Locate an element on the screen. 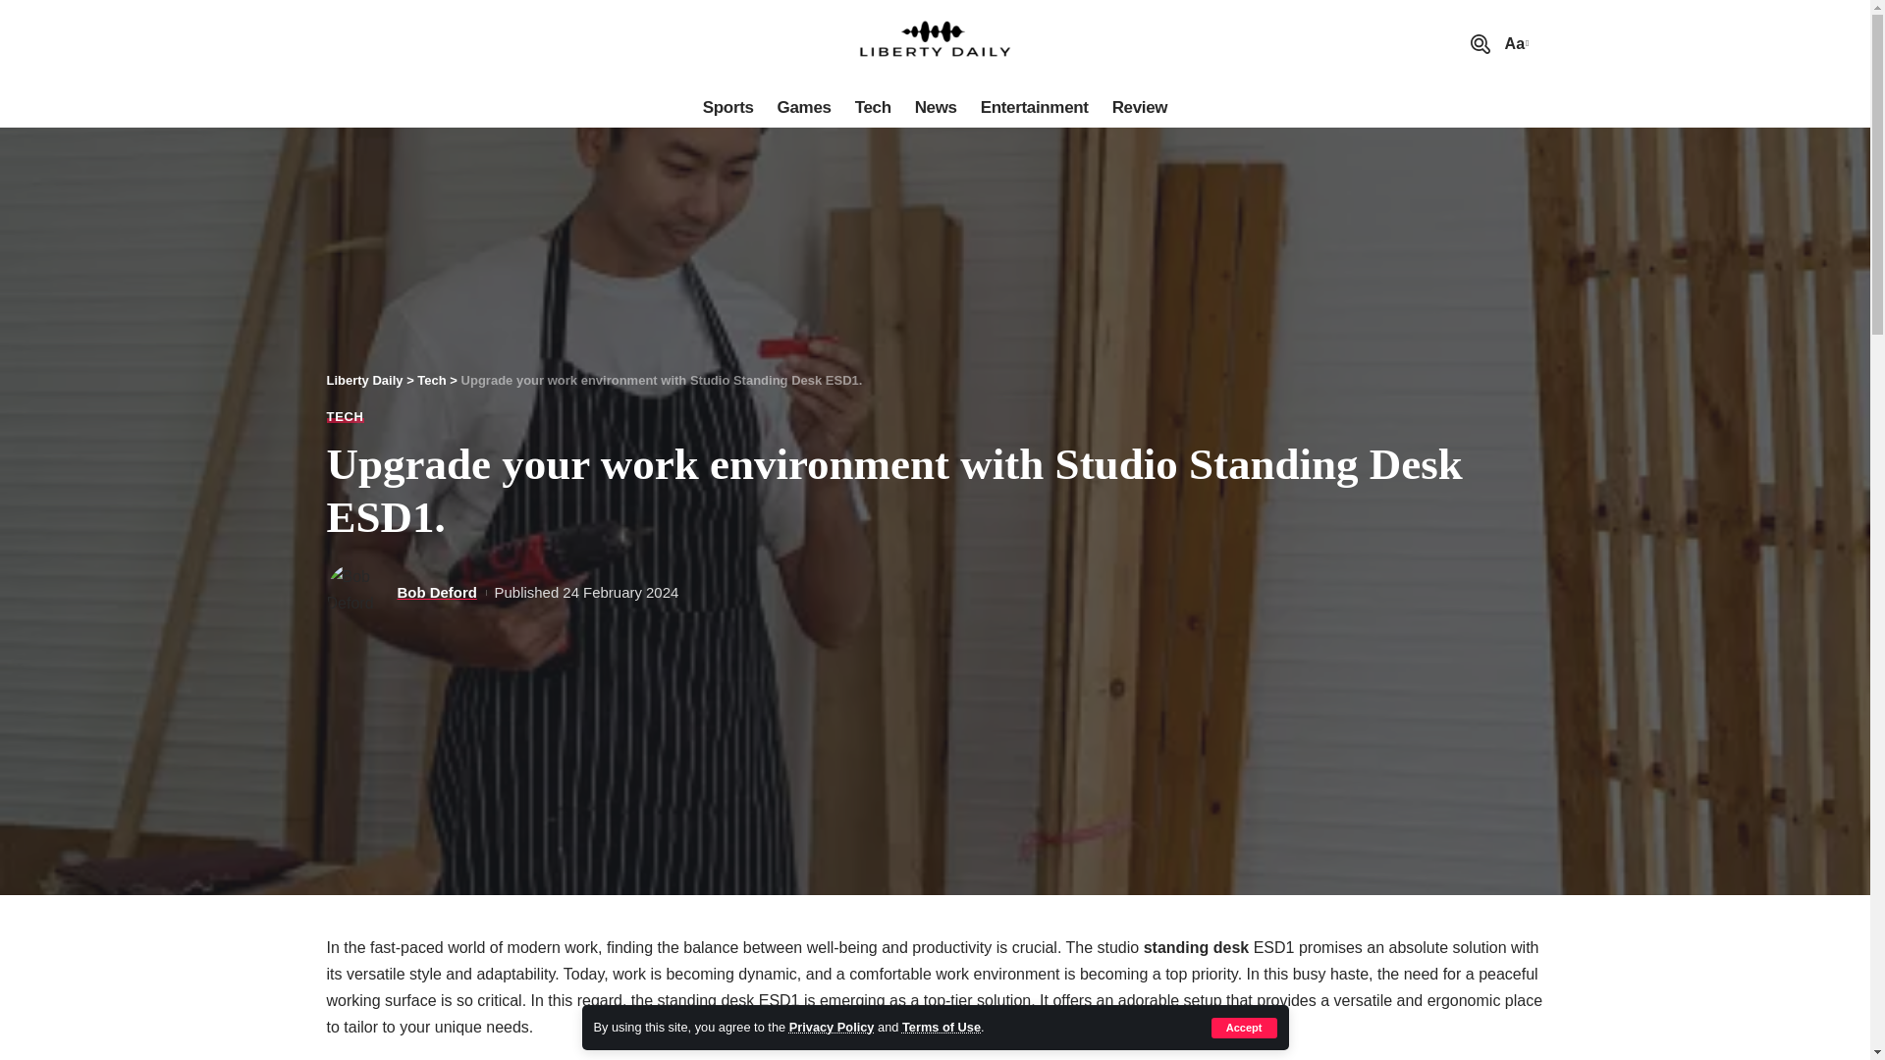 Image resolution: width=1885 pixels, height=1060 pixels. Games is located at coordinates (803, 107).